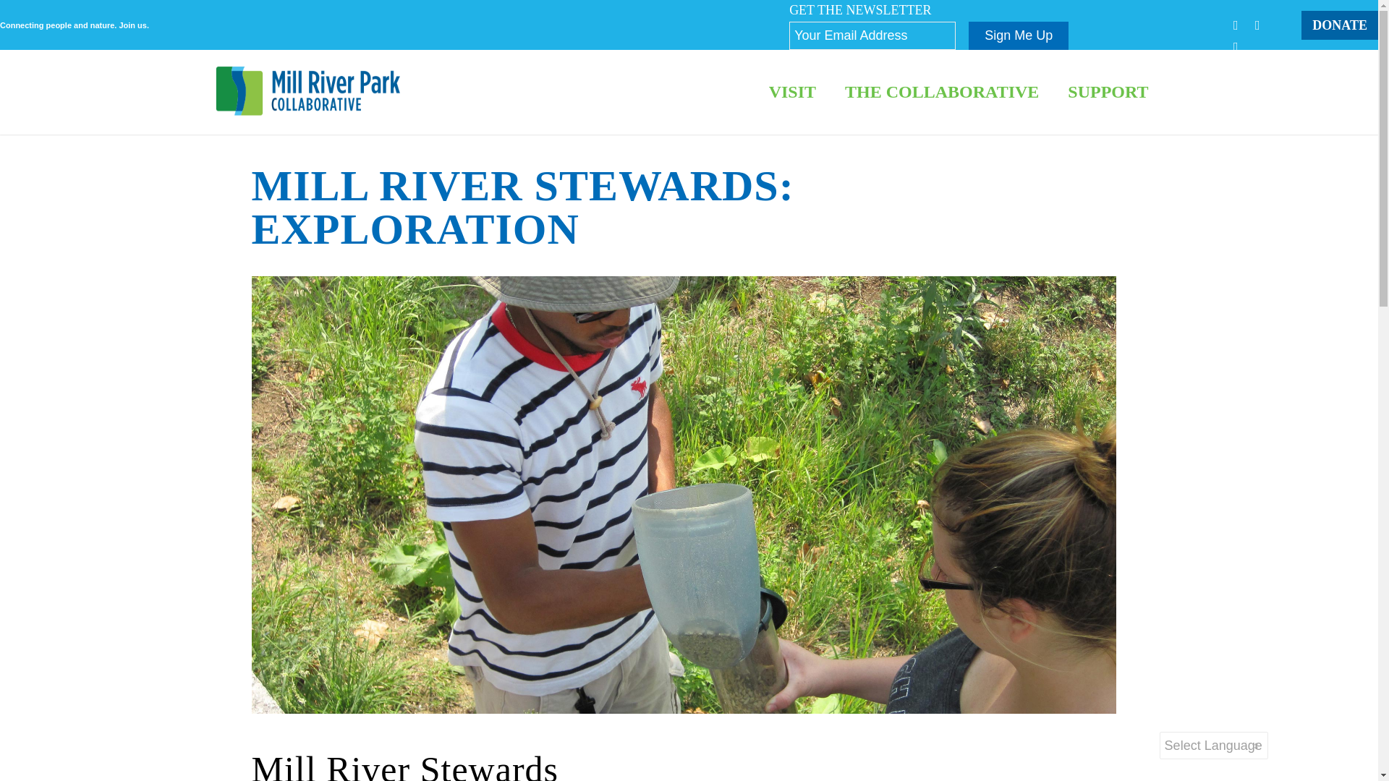  What do you see at coordinates (1018, 36) in the screenshot?
I see `Sign Me Up` at bounding box center [1018, 36].